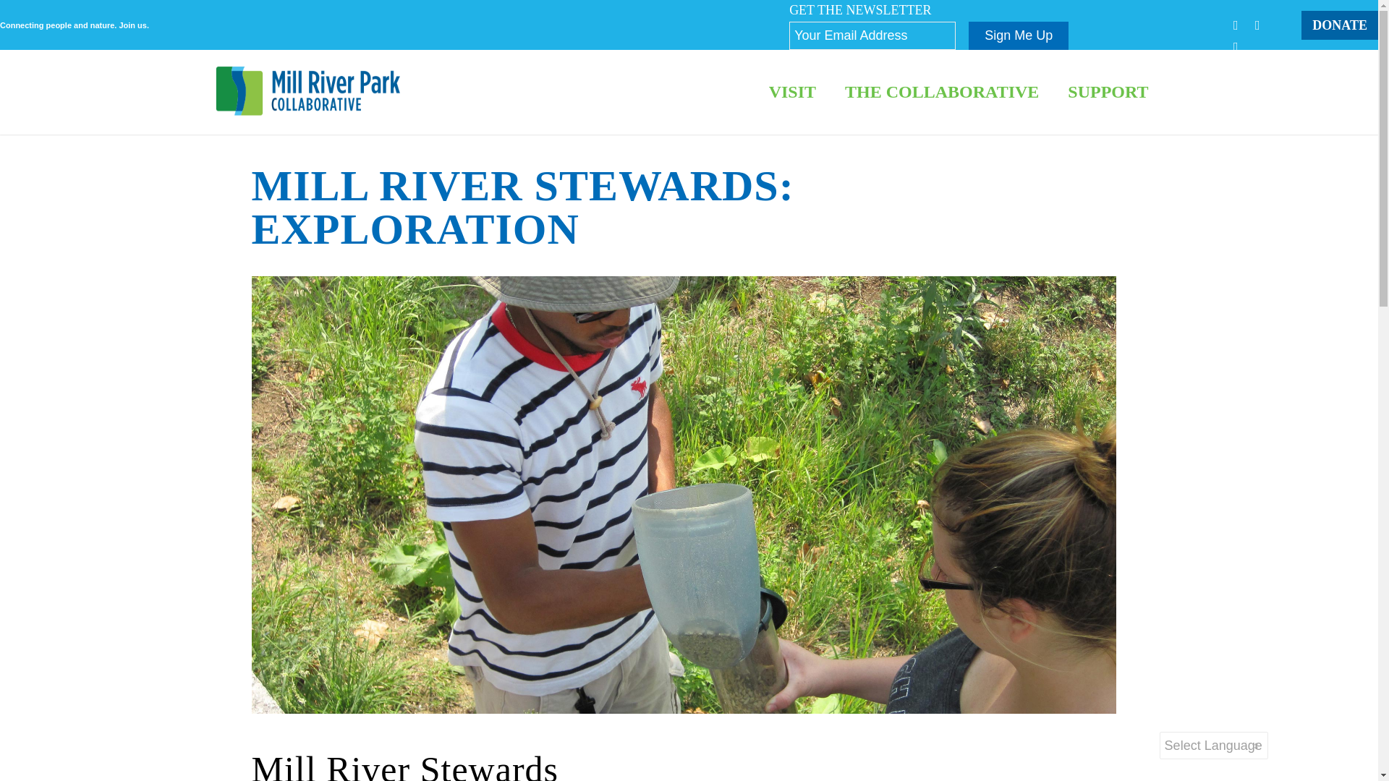  What do you see at coordinates (1018, 36) in the screenshot?
I see `Sign Me Up` at bounding box center [1018, 36].